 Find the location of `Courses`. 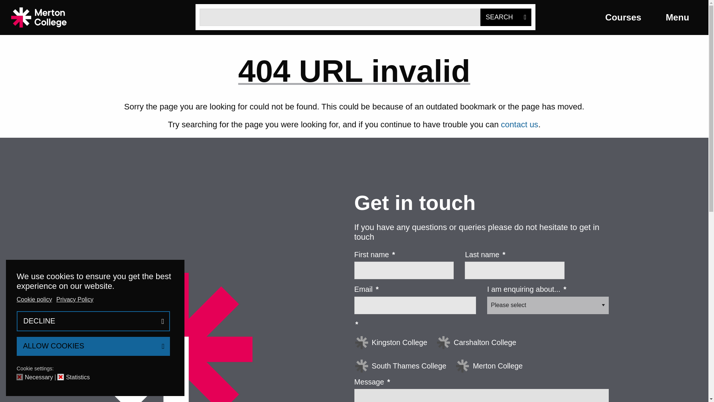

Courses is located at coordinates (628, 17).